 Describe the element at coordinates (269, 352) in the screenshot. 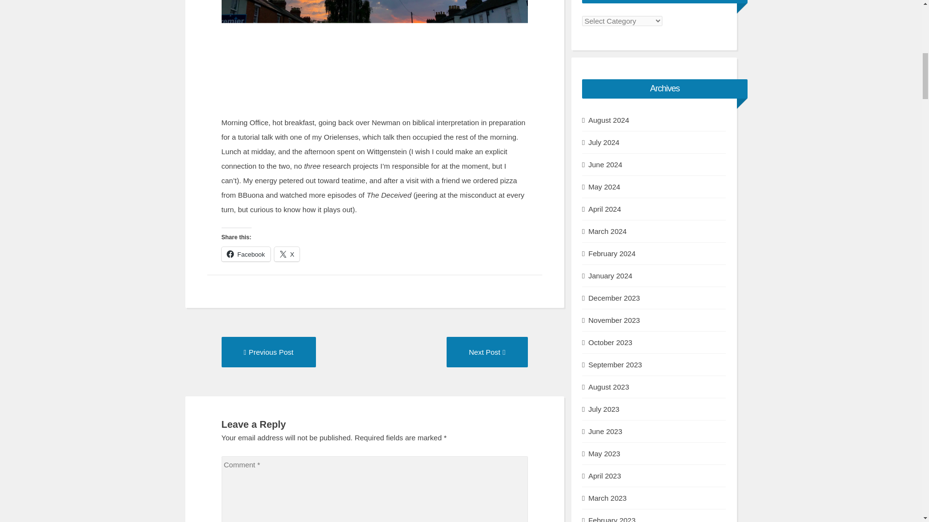

I see `Coronormal One Hundred Forty-Six` at that location.